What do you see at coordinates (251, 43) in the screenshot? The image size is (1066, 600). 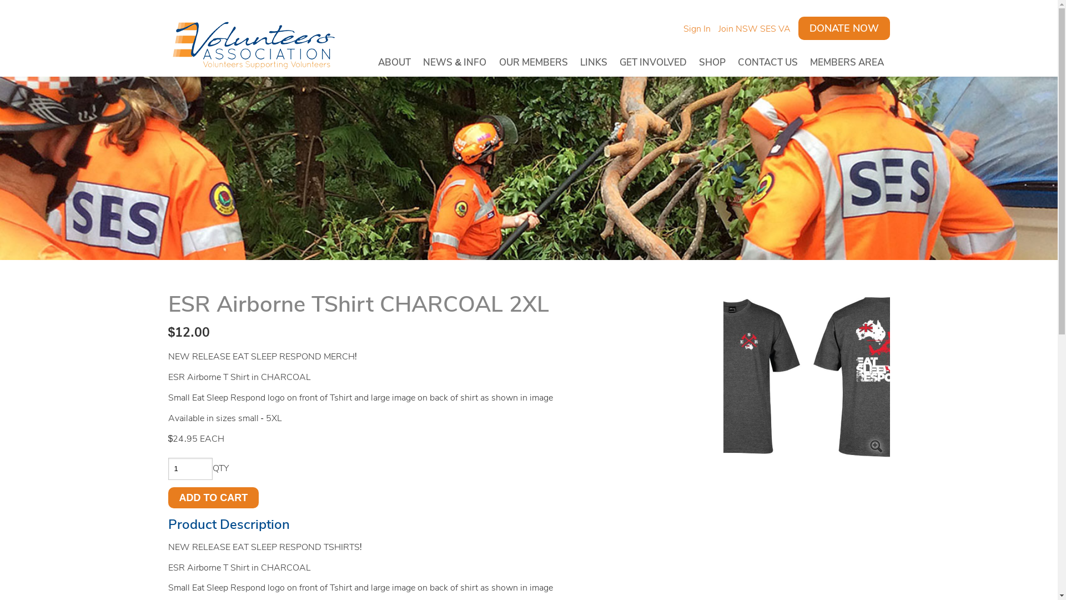 I see `NSW SES Volunteers Association Store` at bounding box center [251, 43].